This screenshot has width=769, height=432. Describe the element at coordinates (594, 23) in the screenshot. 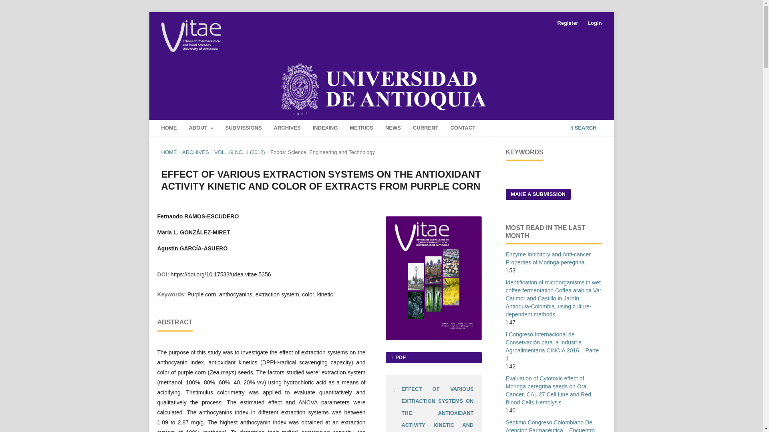

I see `Login` at that location.